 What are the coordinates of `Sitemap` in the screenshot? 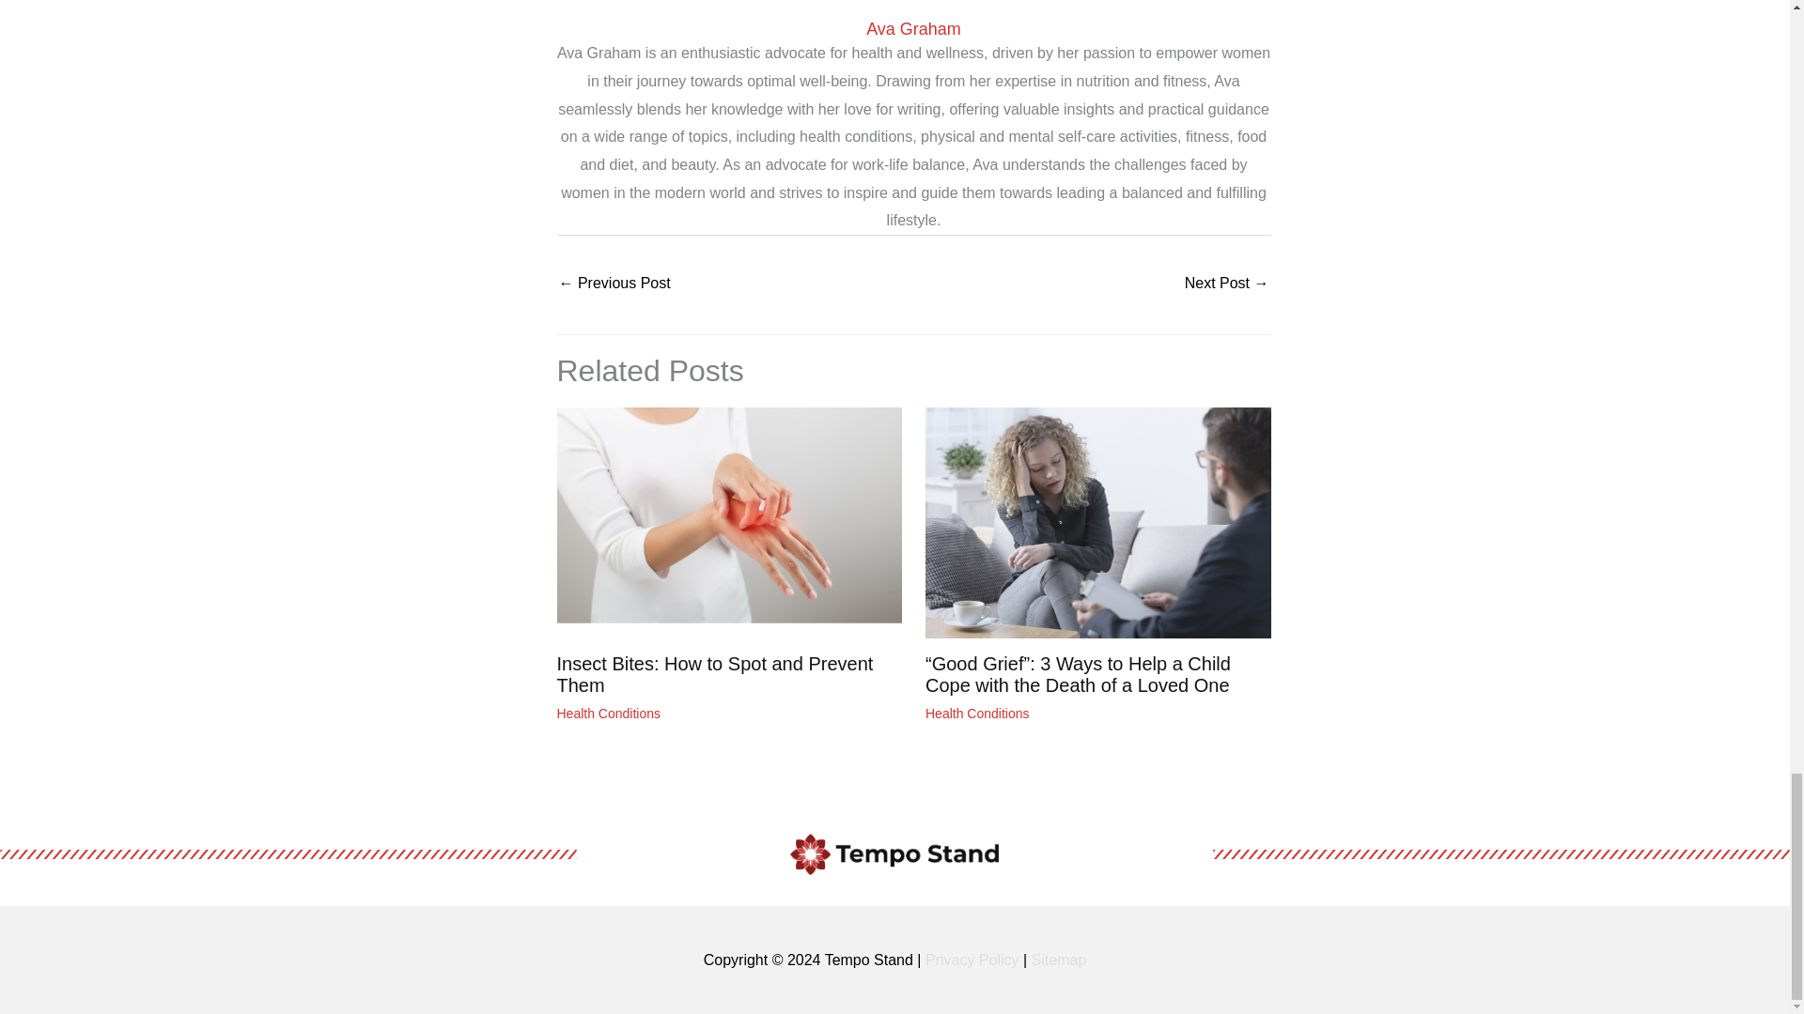 It's located at (1060, 960).